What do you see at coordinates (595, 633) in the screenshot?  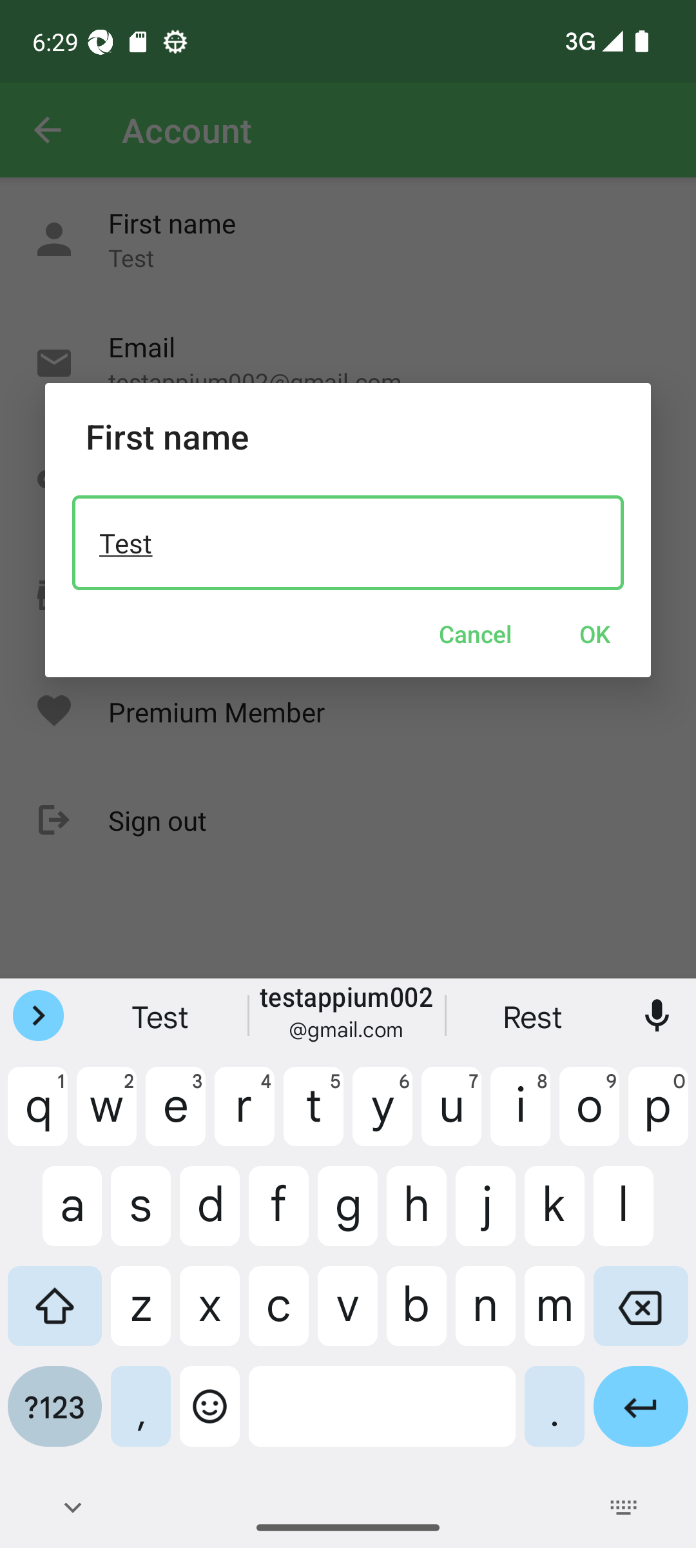 I see `OK` at bounding box center [595, 633].